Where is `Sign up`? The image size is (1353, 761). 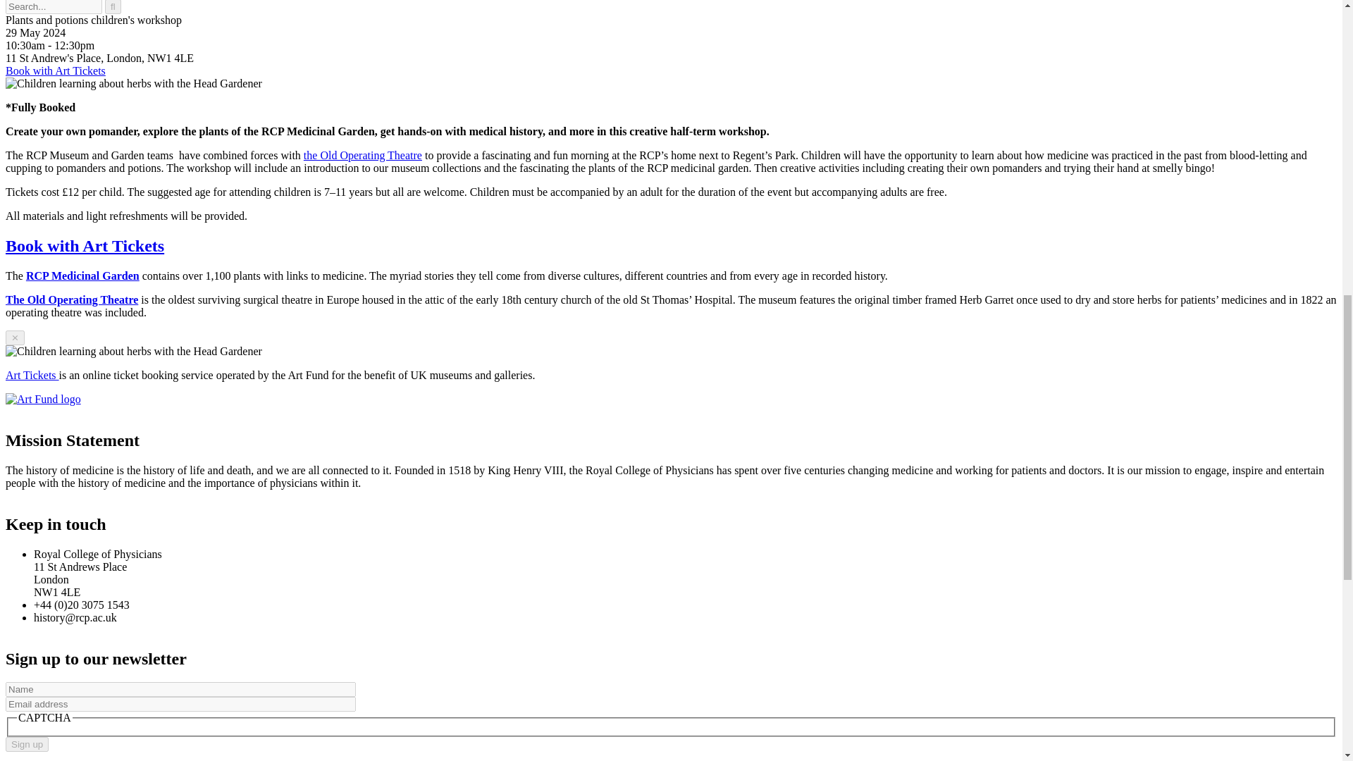
Sign up is located at coordinates (27, 744).